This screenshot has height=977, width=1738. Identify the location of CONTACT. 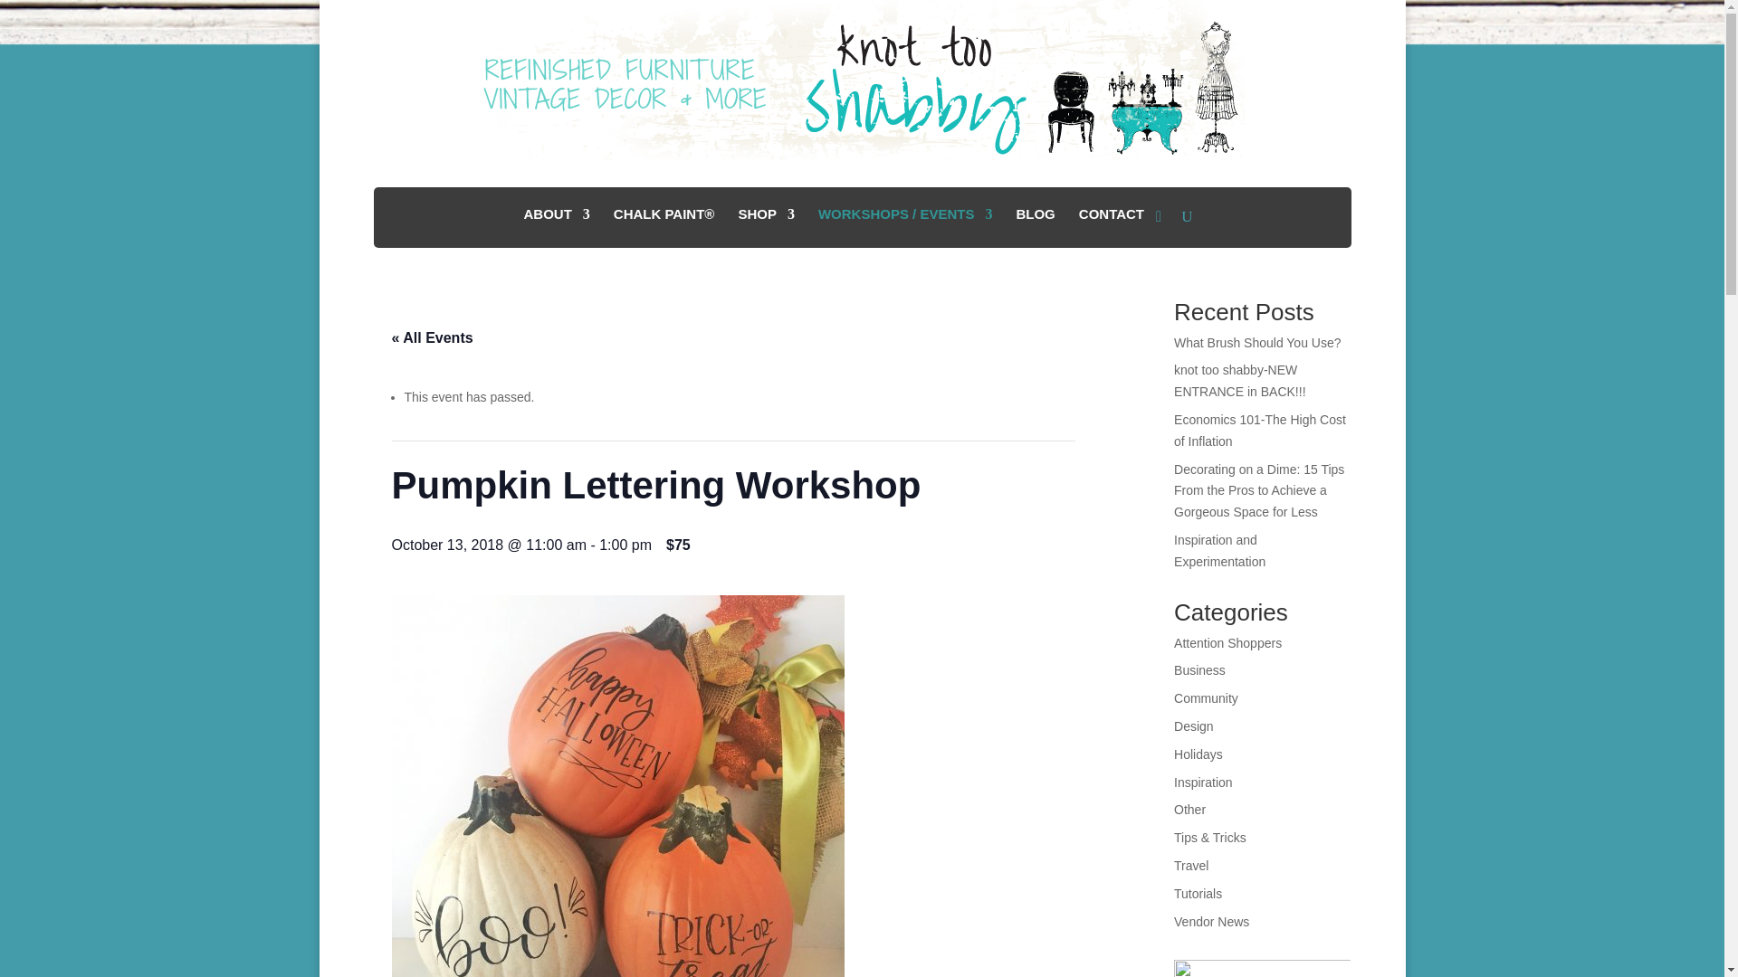
(1112, 221).